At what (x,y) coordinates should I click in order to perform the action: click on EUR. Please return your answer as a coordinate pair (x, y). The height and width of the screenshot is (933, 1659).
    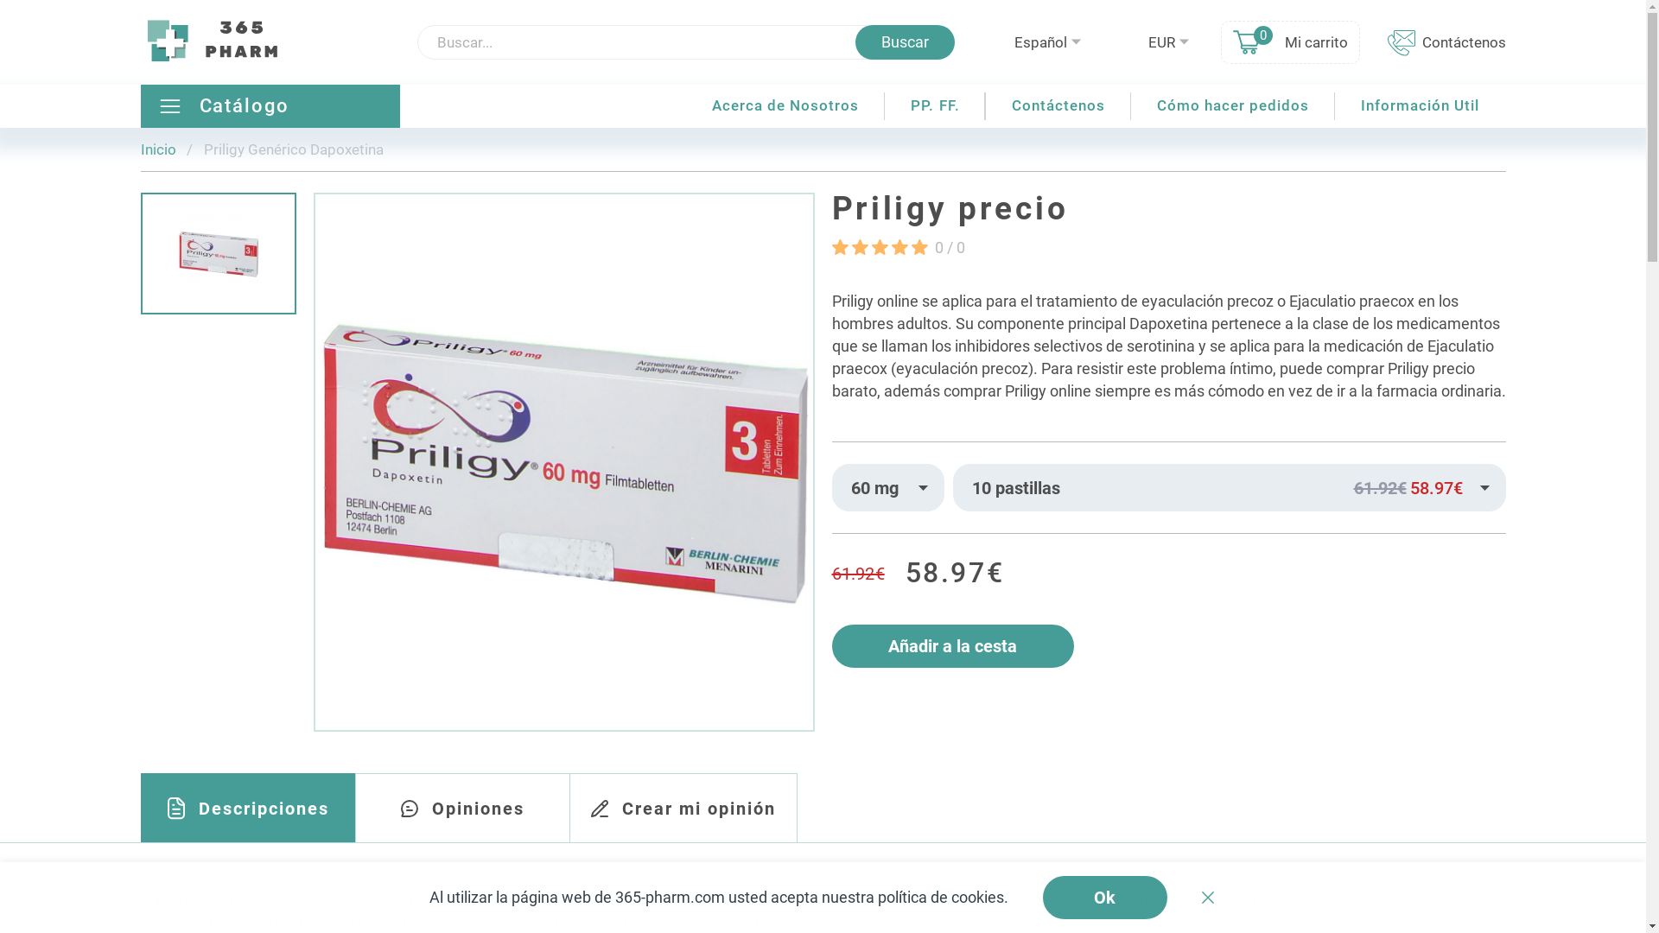
    Looking at the image, I should click on (1168, 41).